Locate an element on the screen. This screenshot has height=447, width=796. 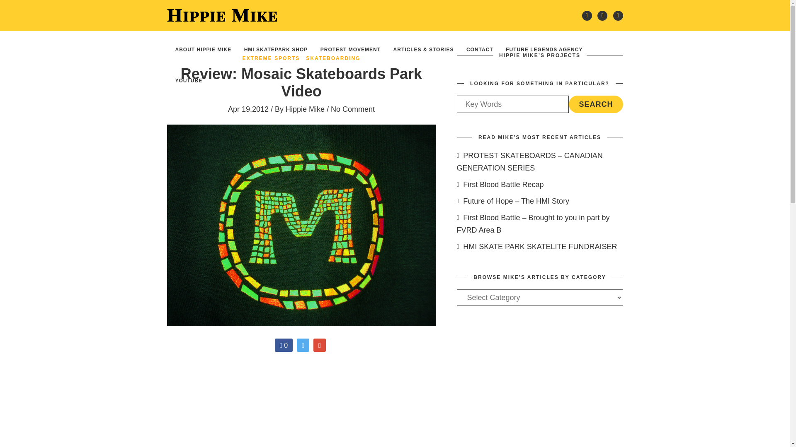
SKATEBOARDING is located at coordinates (333, 58).